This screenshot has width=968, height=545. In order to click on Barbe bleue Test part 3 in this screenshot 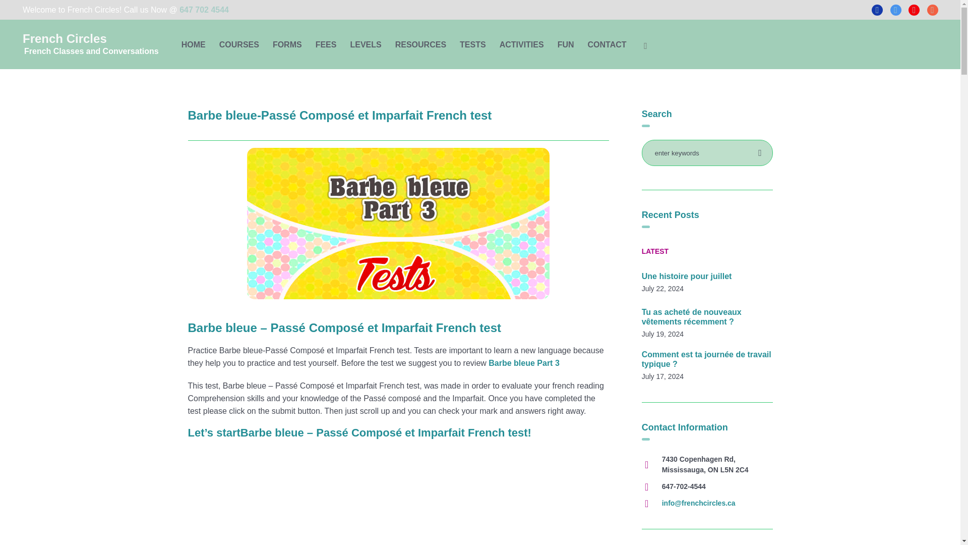, I will do `click(398, 223)`.